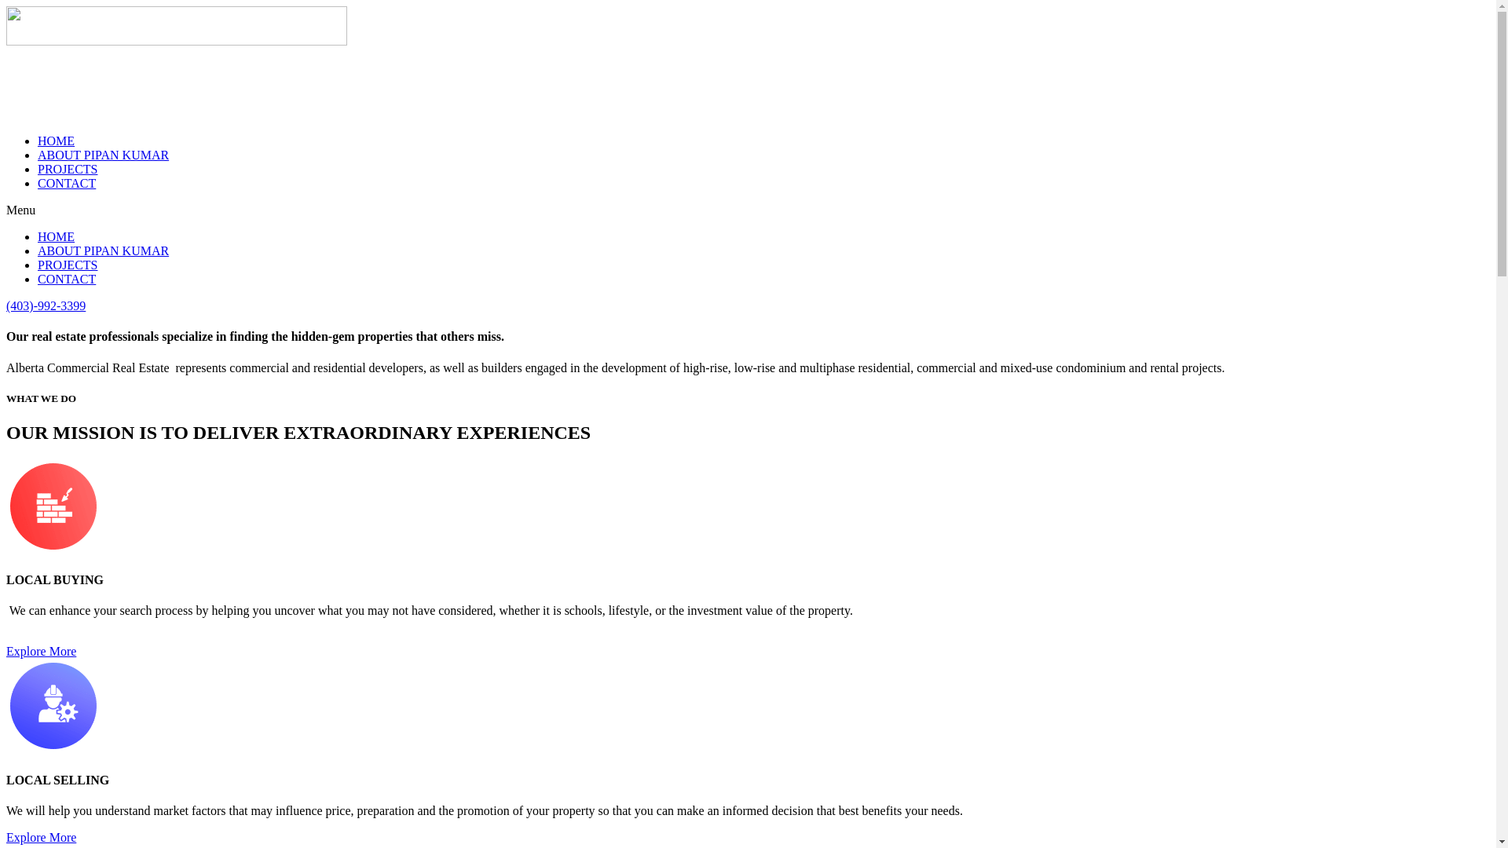 The image size is (1508, 848). Describe the element at coordinates (104, 251) in the screenshot. I see `ABOUT PIPAN KUMAR` at that location.